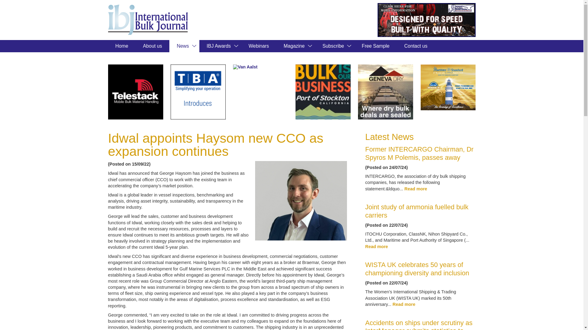 This screenshot has width=588, height=330. I want to click on About us, so click(153, 46).